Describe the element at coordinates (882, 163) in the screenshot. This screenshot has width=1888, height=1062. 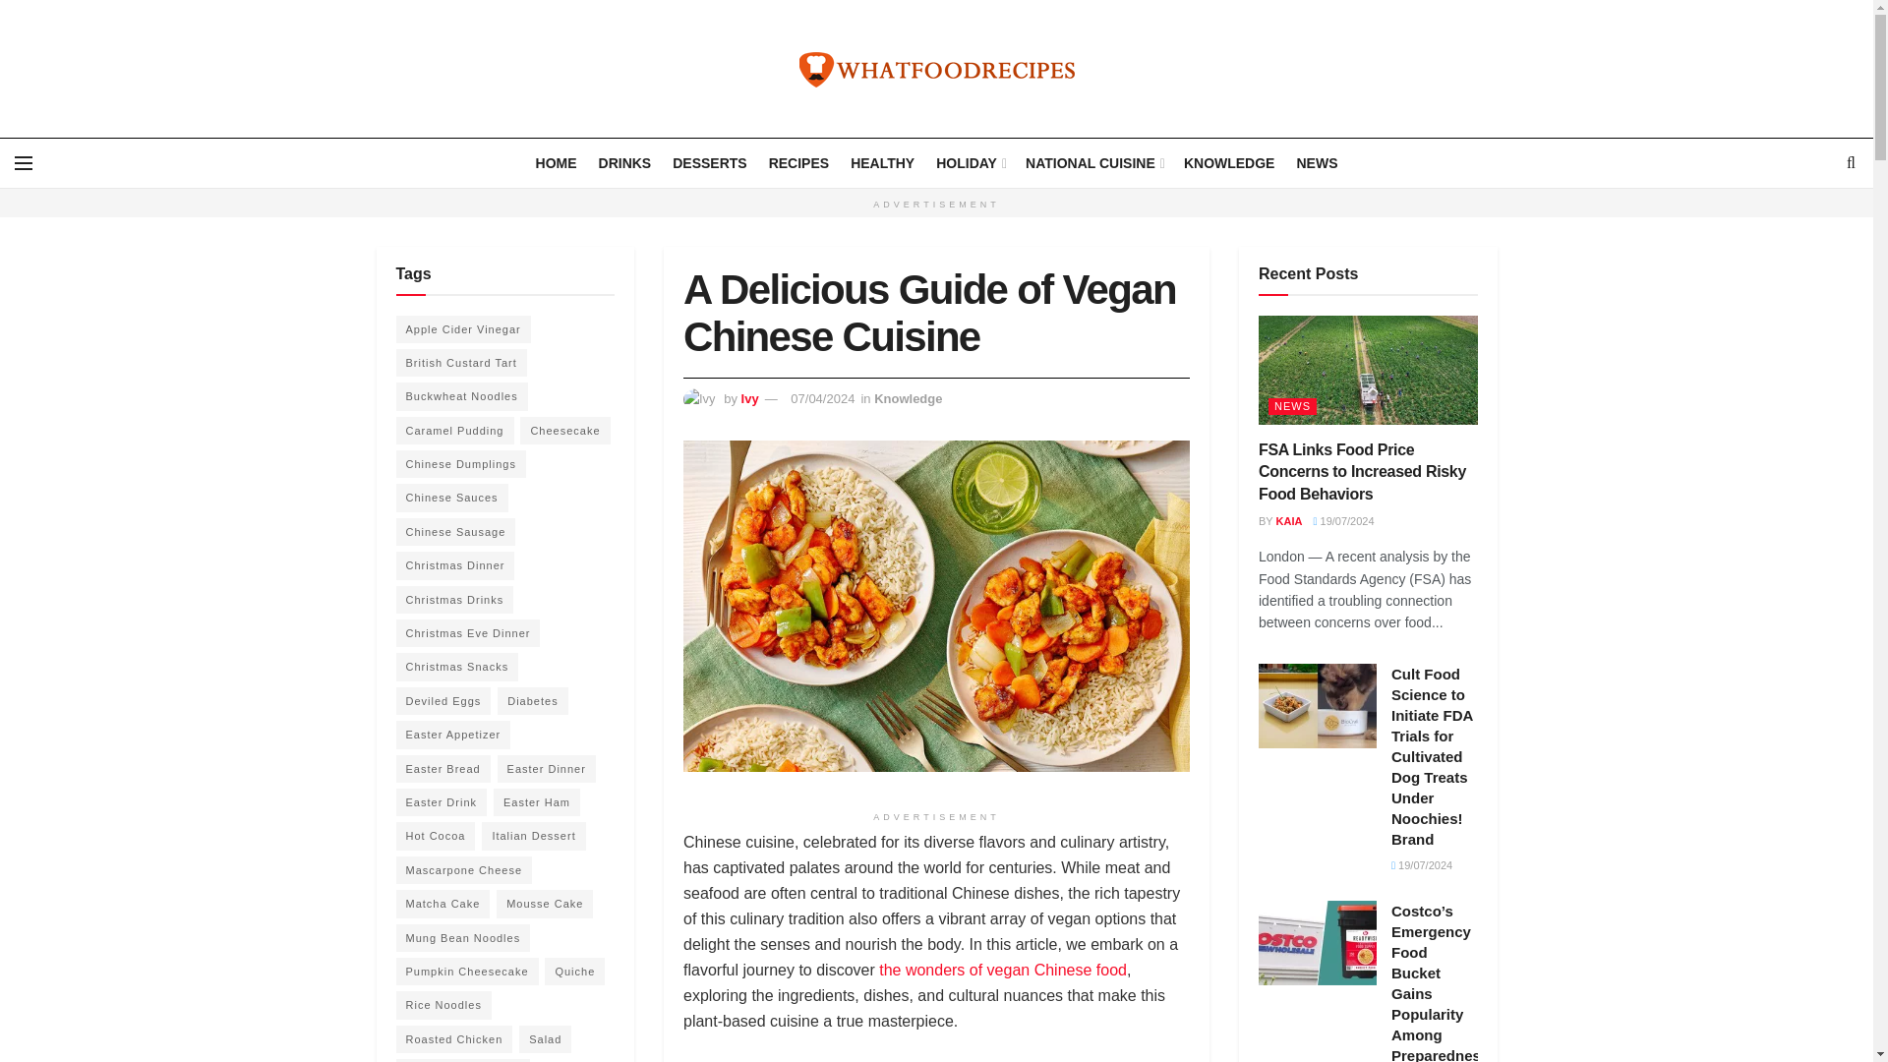
I see `HEALTHY` at that location.